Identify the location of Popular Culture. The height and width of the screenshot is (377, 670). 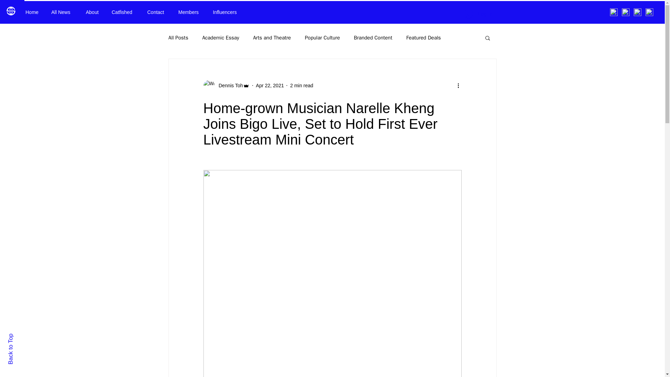
(322, 37).